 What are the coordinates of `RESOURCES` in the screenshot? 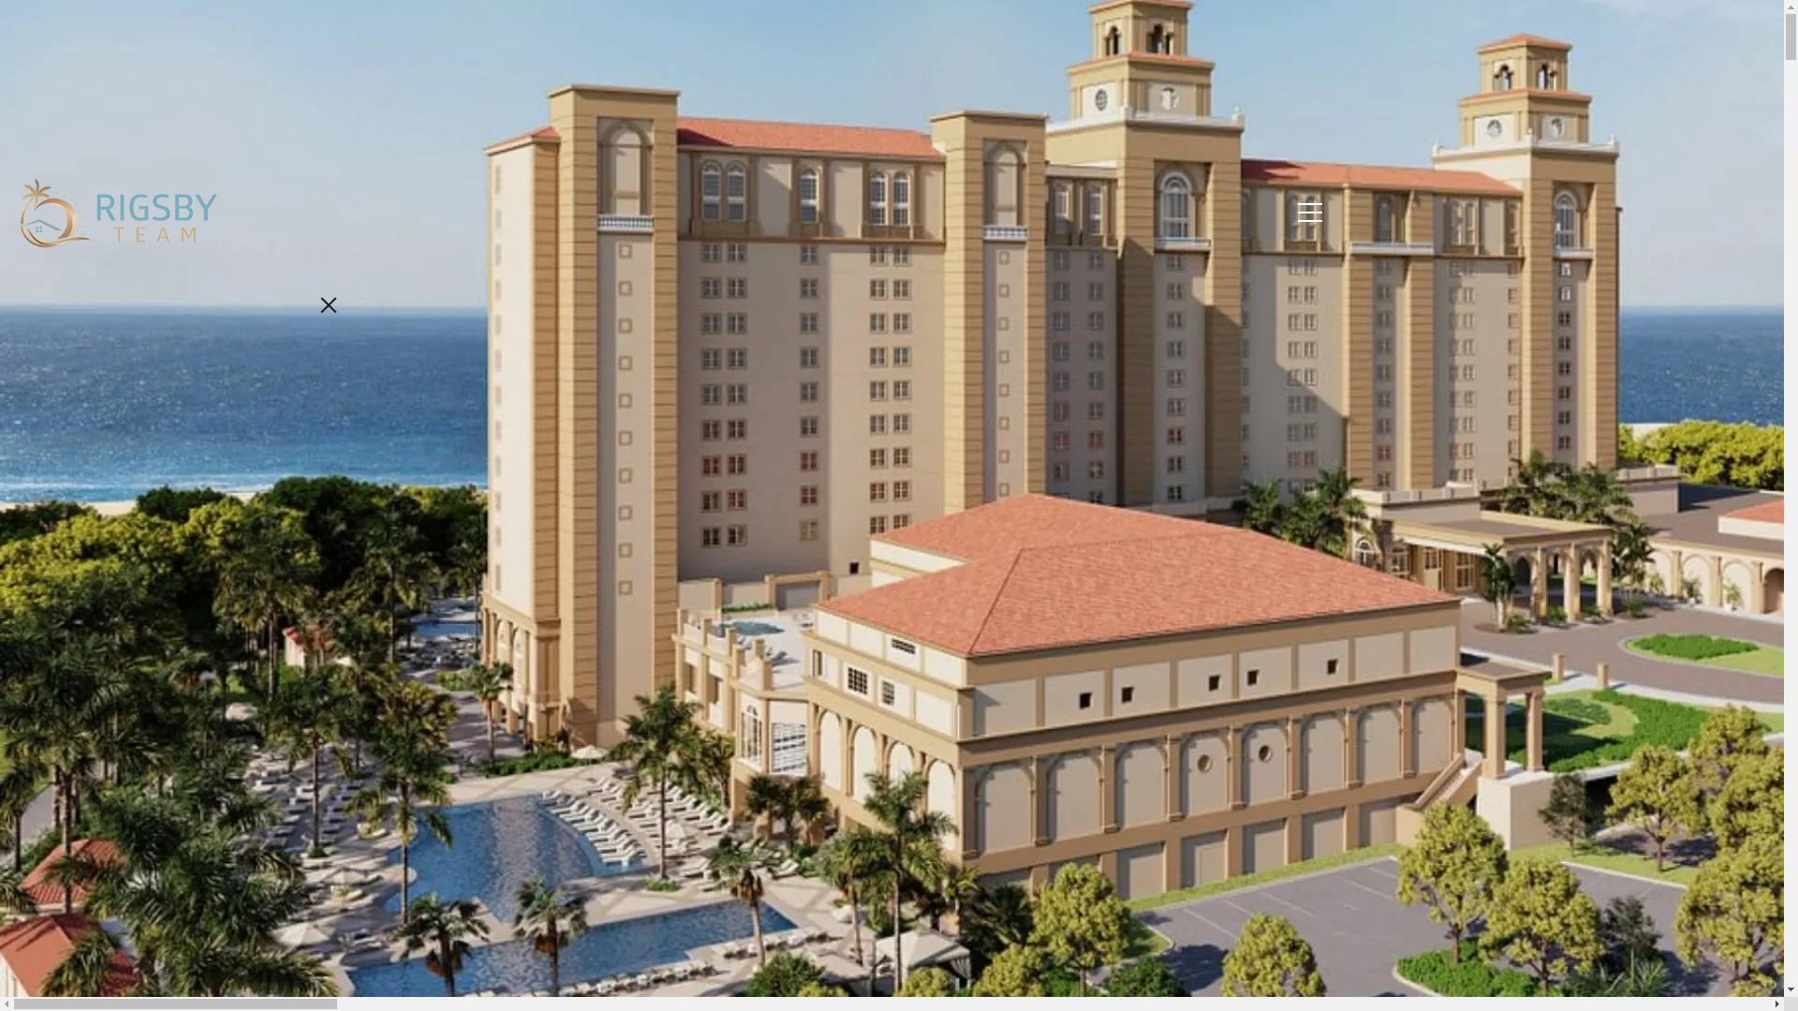 It's located at (841, 219).